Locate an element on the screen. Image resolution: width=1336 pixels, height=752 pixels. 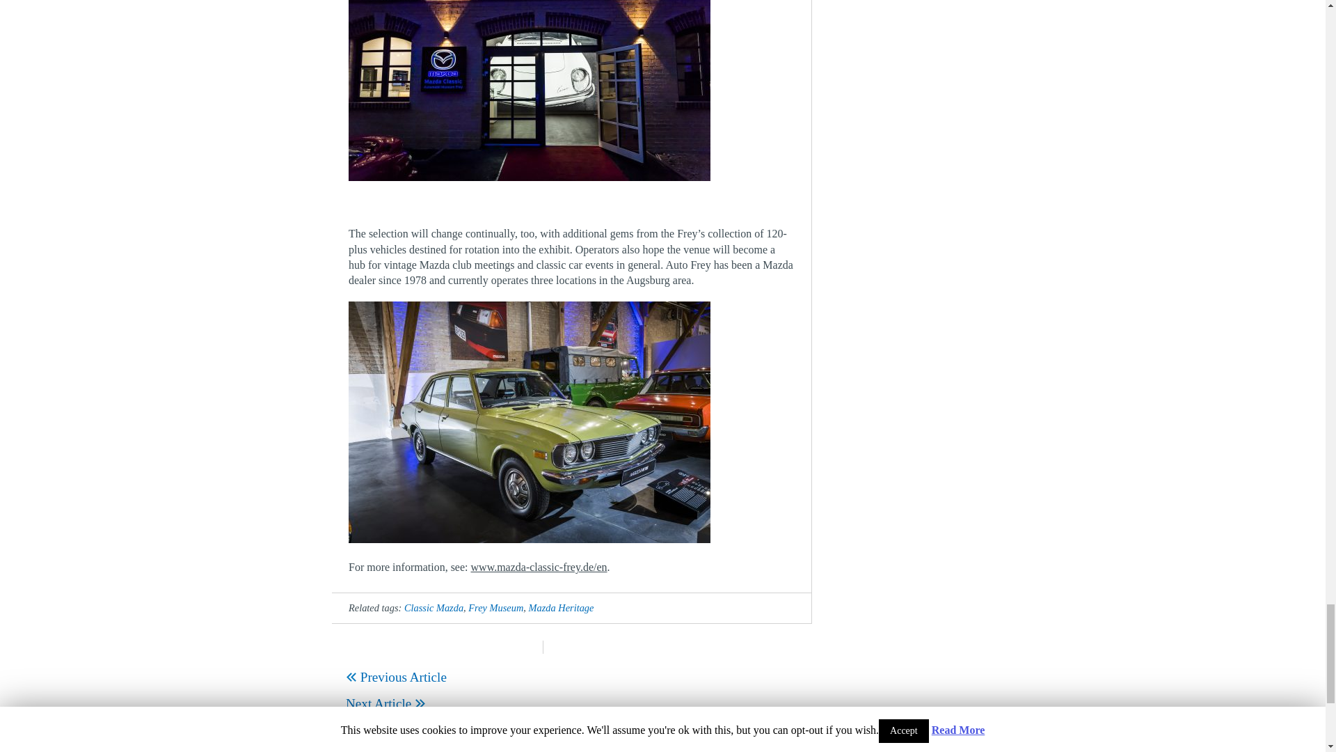
Frey Museum is located at coordinates (495, 608).